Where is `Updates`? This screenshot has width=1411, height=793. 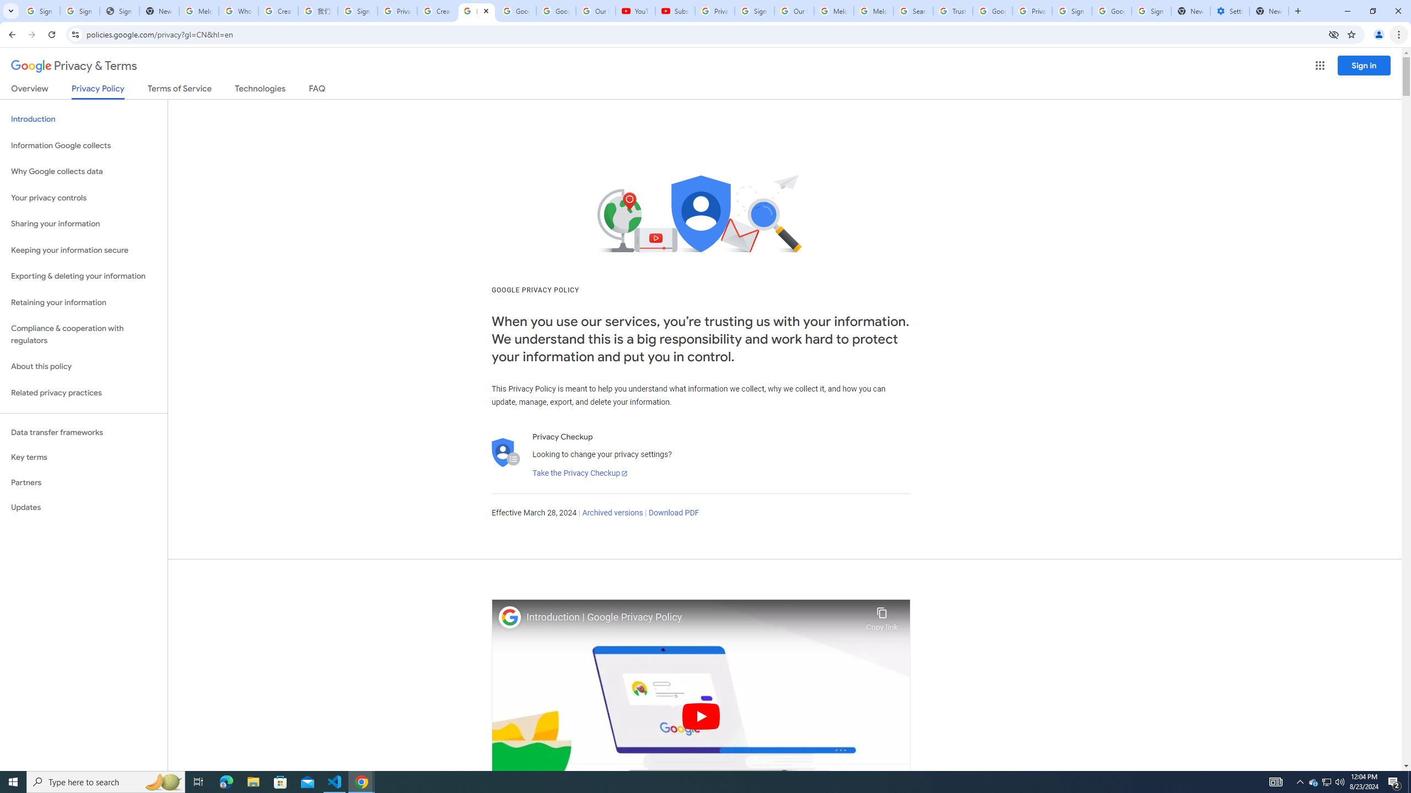
Updates is located at coordinates (84, 507).